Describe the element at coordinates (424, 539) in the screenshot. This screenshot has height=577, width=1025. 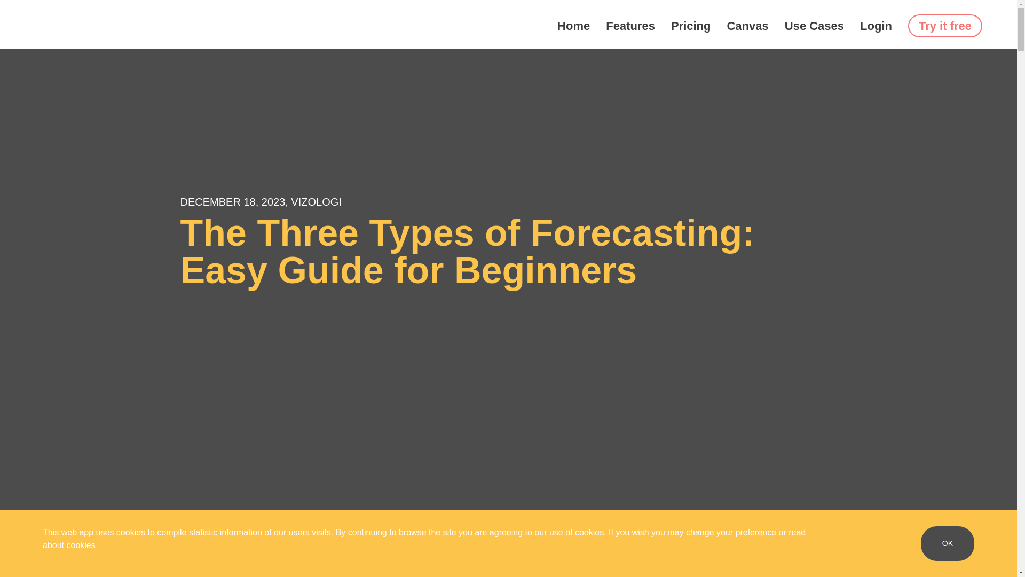
I see `read about cookies` at that location.